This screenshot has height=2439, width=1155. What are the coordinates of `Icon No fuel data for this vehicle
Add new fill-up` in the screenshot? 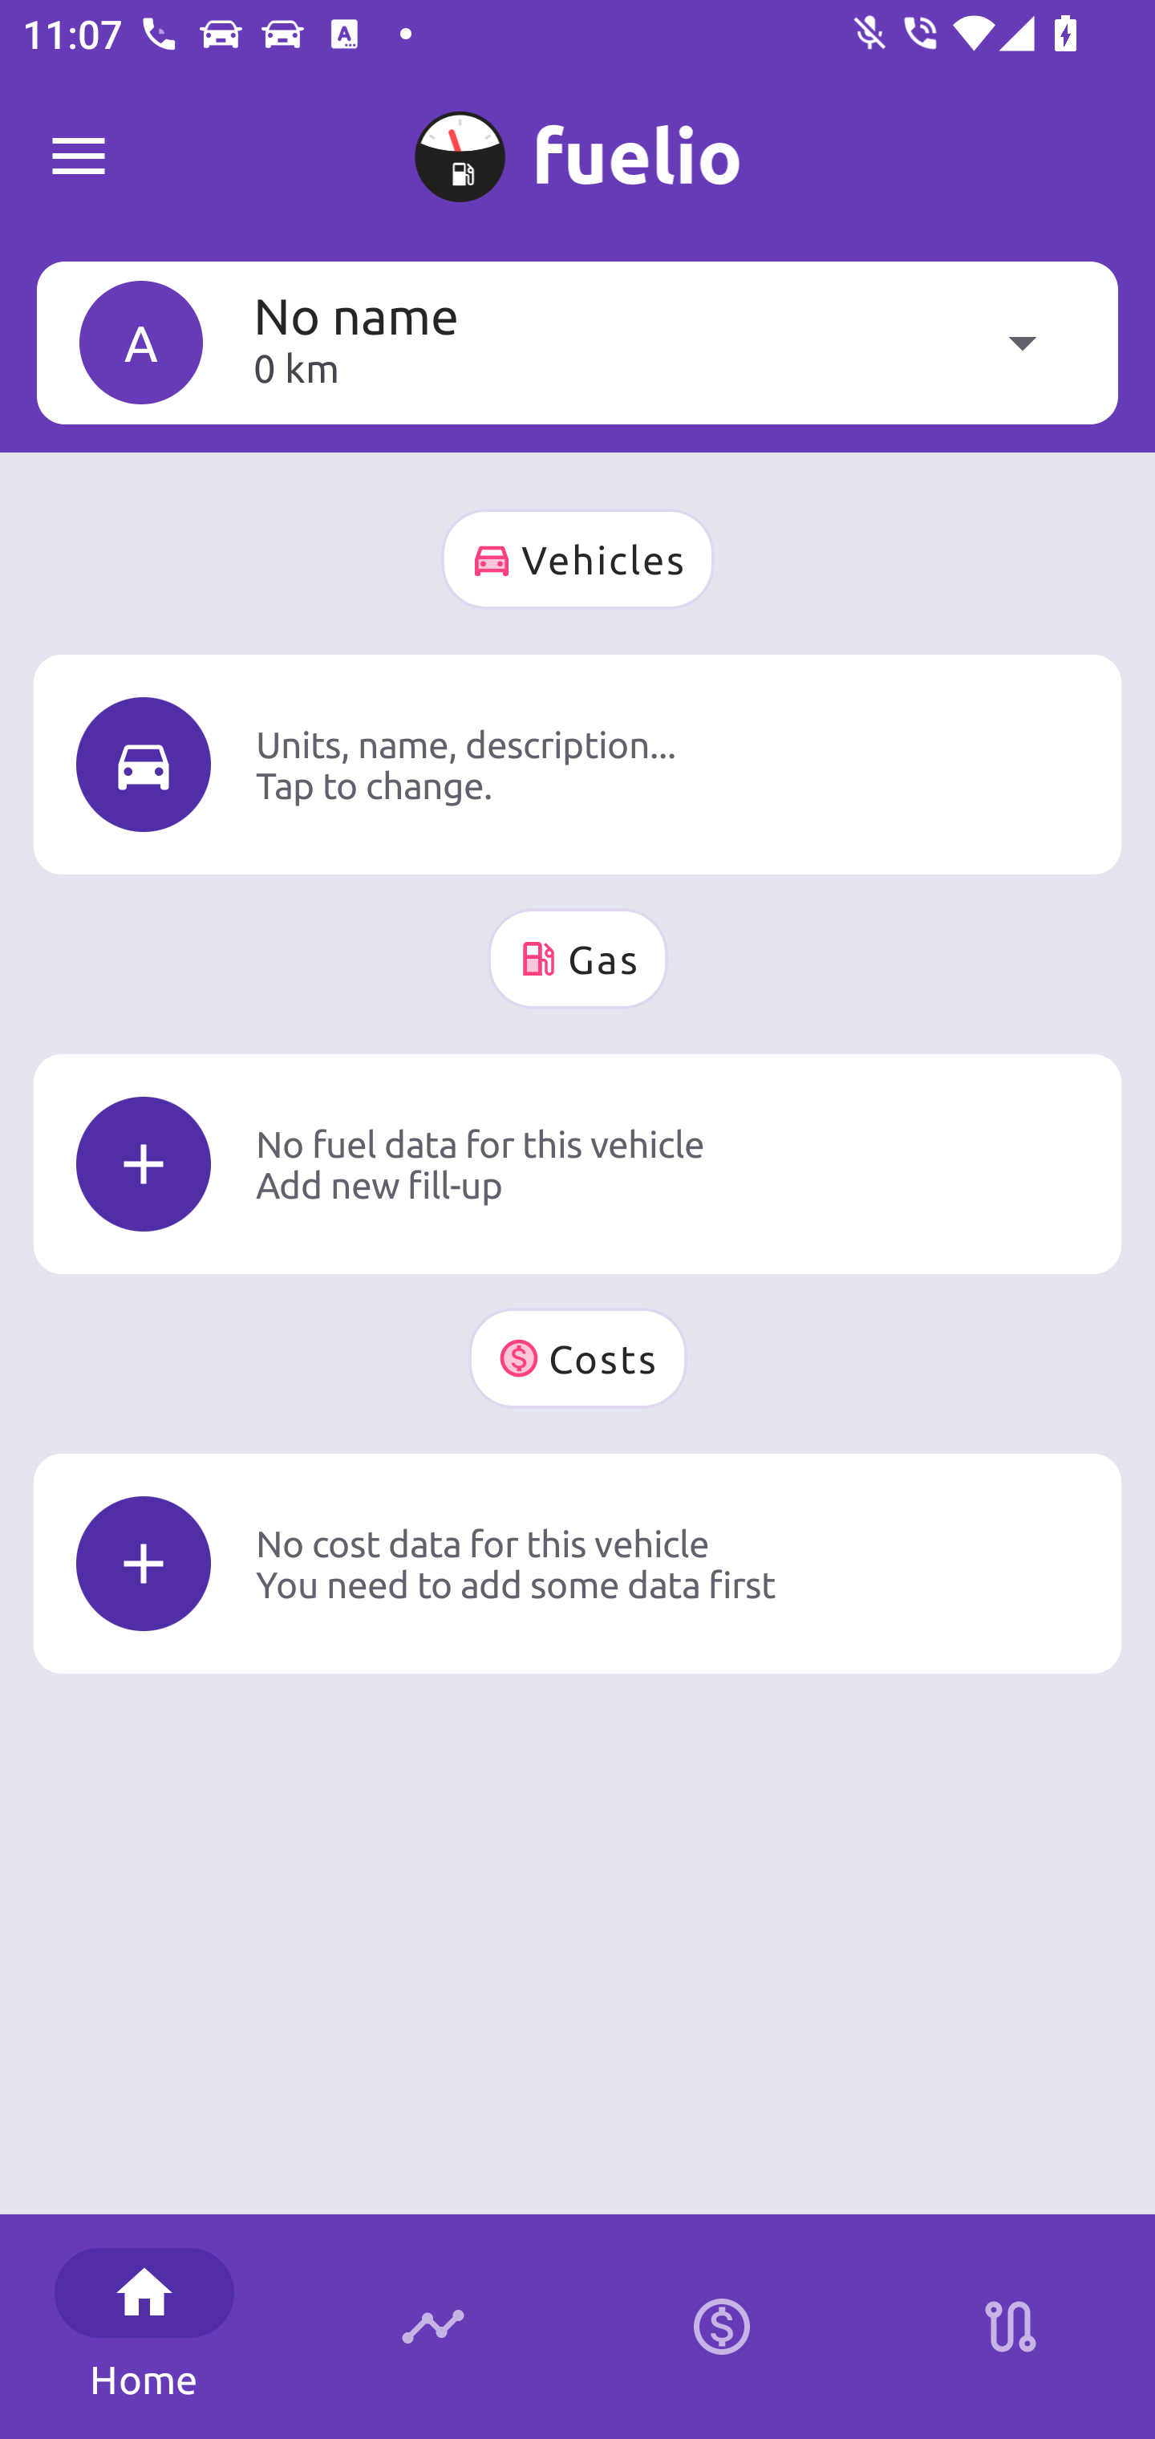 It's located at (577, 1163).